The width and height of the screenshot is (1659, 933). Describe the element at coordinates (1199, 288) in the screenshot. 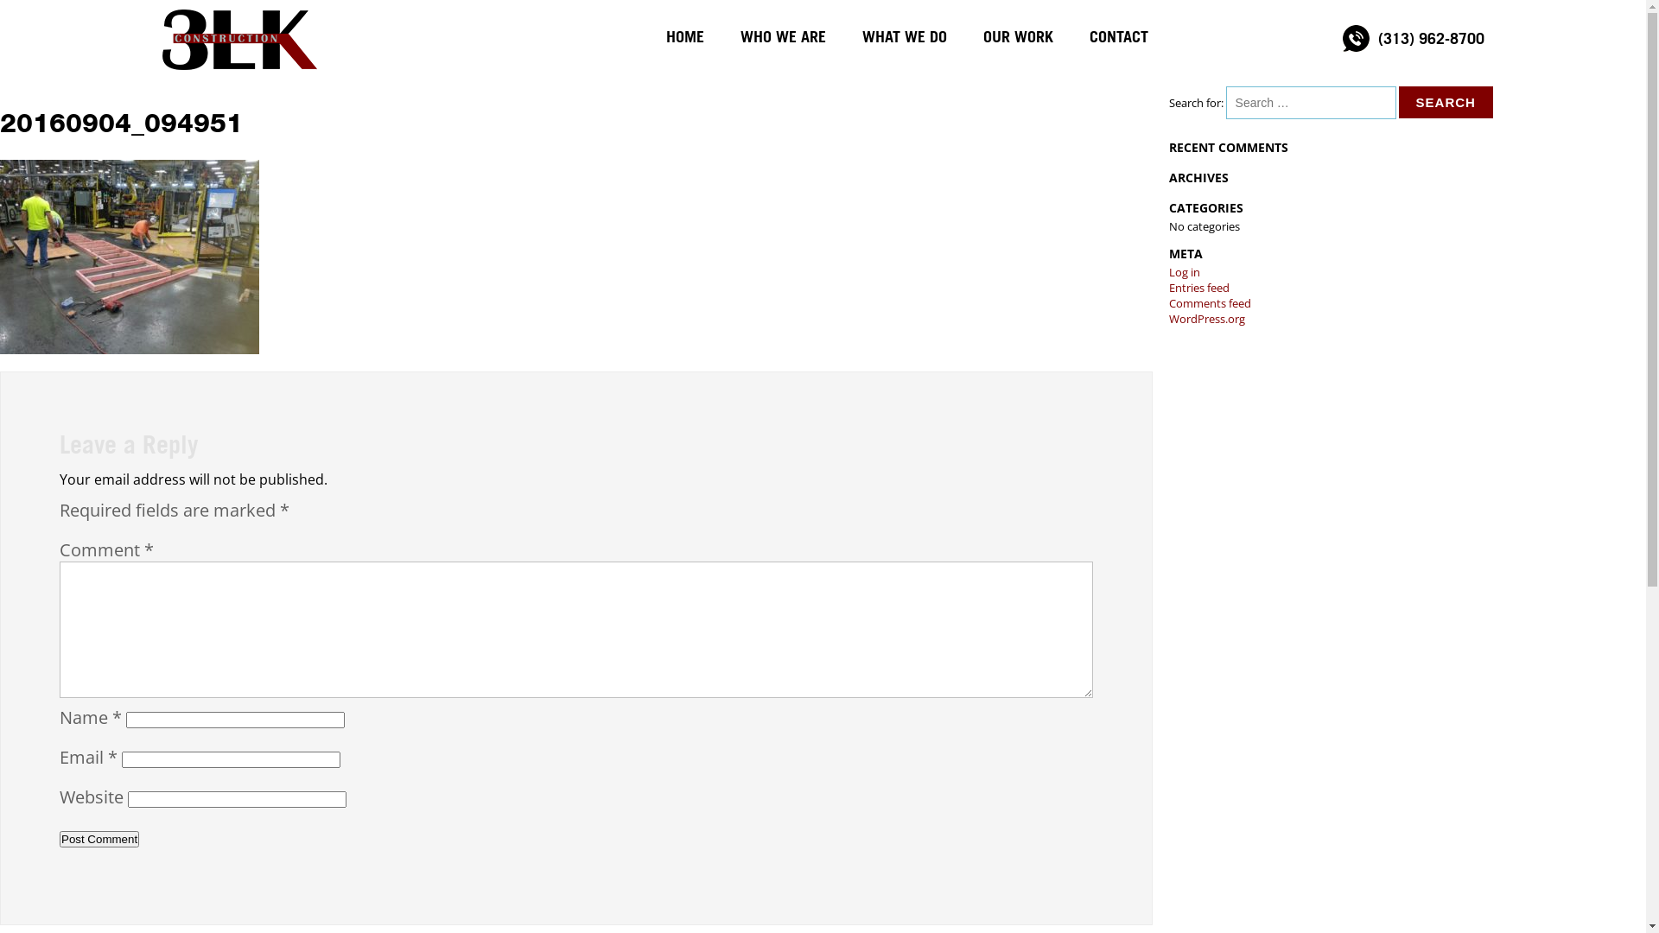

I see `Entries feed` at that location.